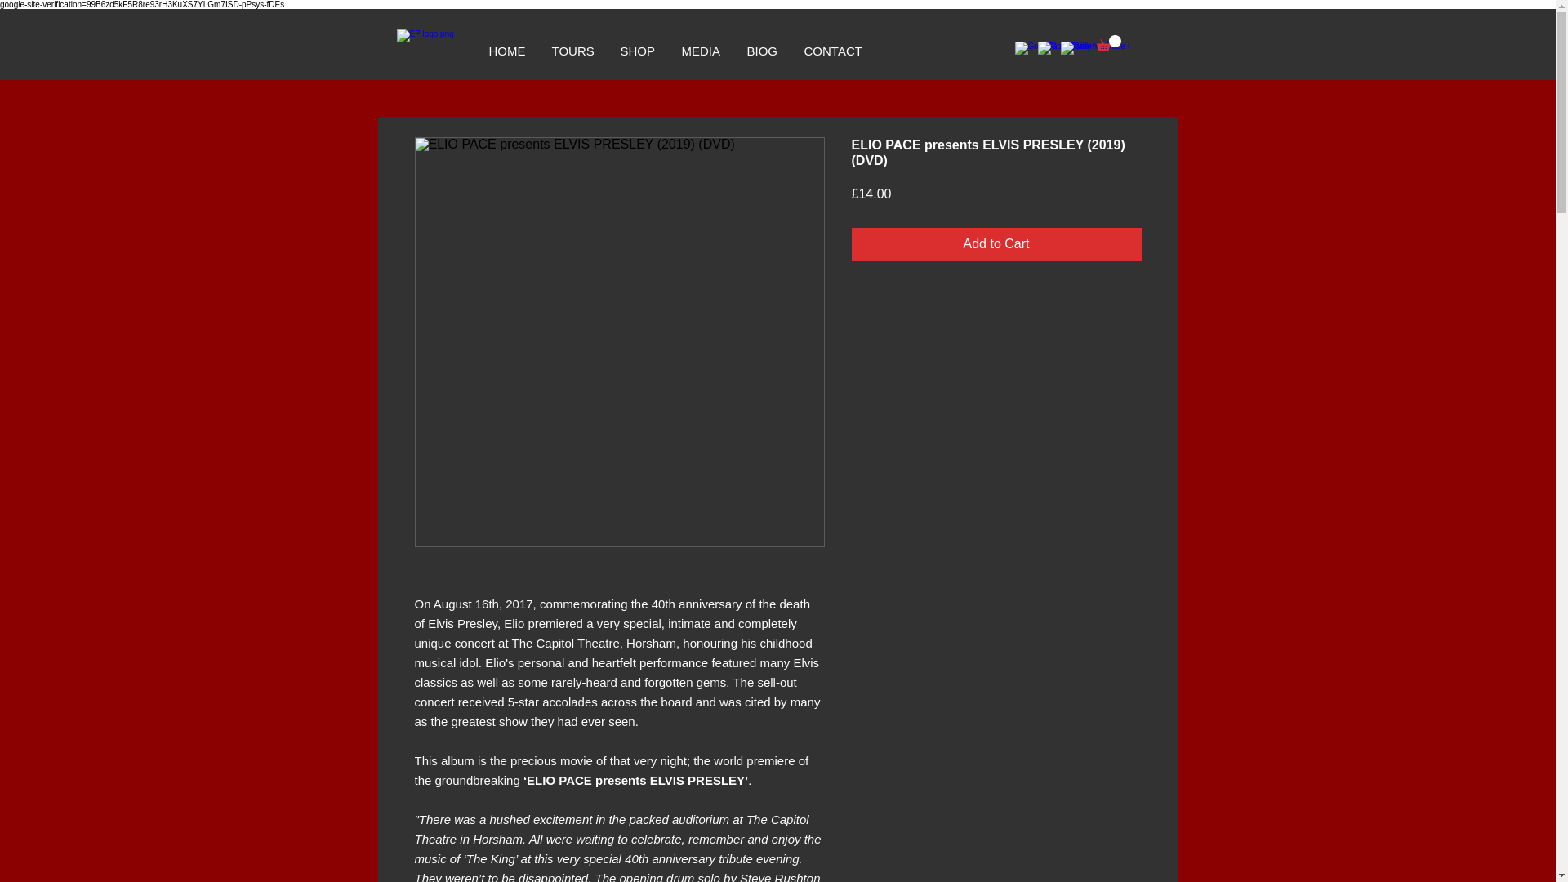 This screenshot has width=1568, height=882. I want to click on Add to Cart, so click(996, 243).